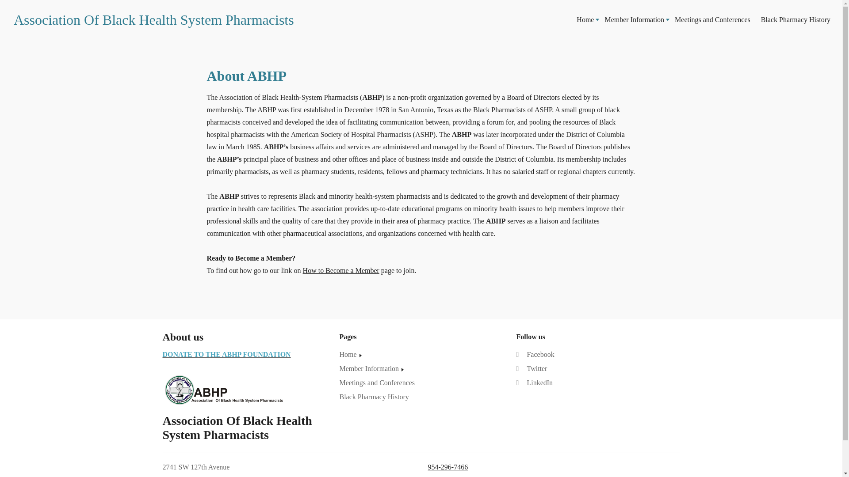 The image size is (849, 477). Describe the element at coordinates (713, 19) in the screenshot. I see `Meetings and Conferences` at that location.